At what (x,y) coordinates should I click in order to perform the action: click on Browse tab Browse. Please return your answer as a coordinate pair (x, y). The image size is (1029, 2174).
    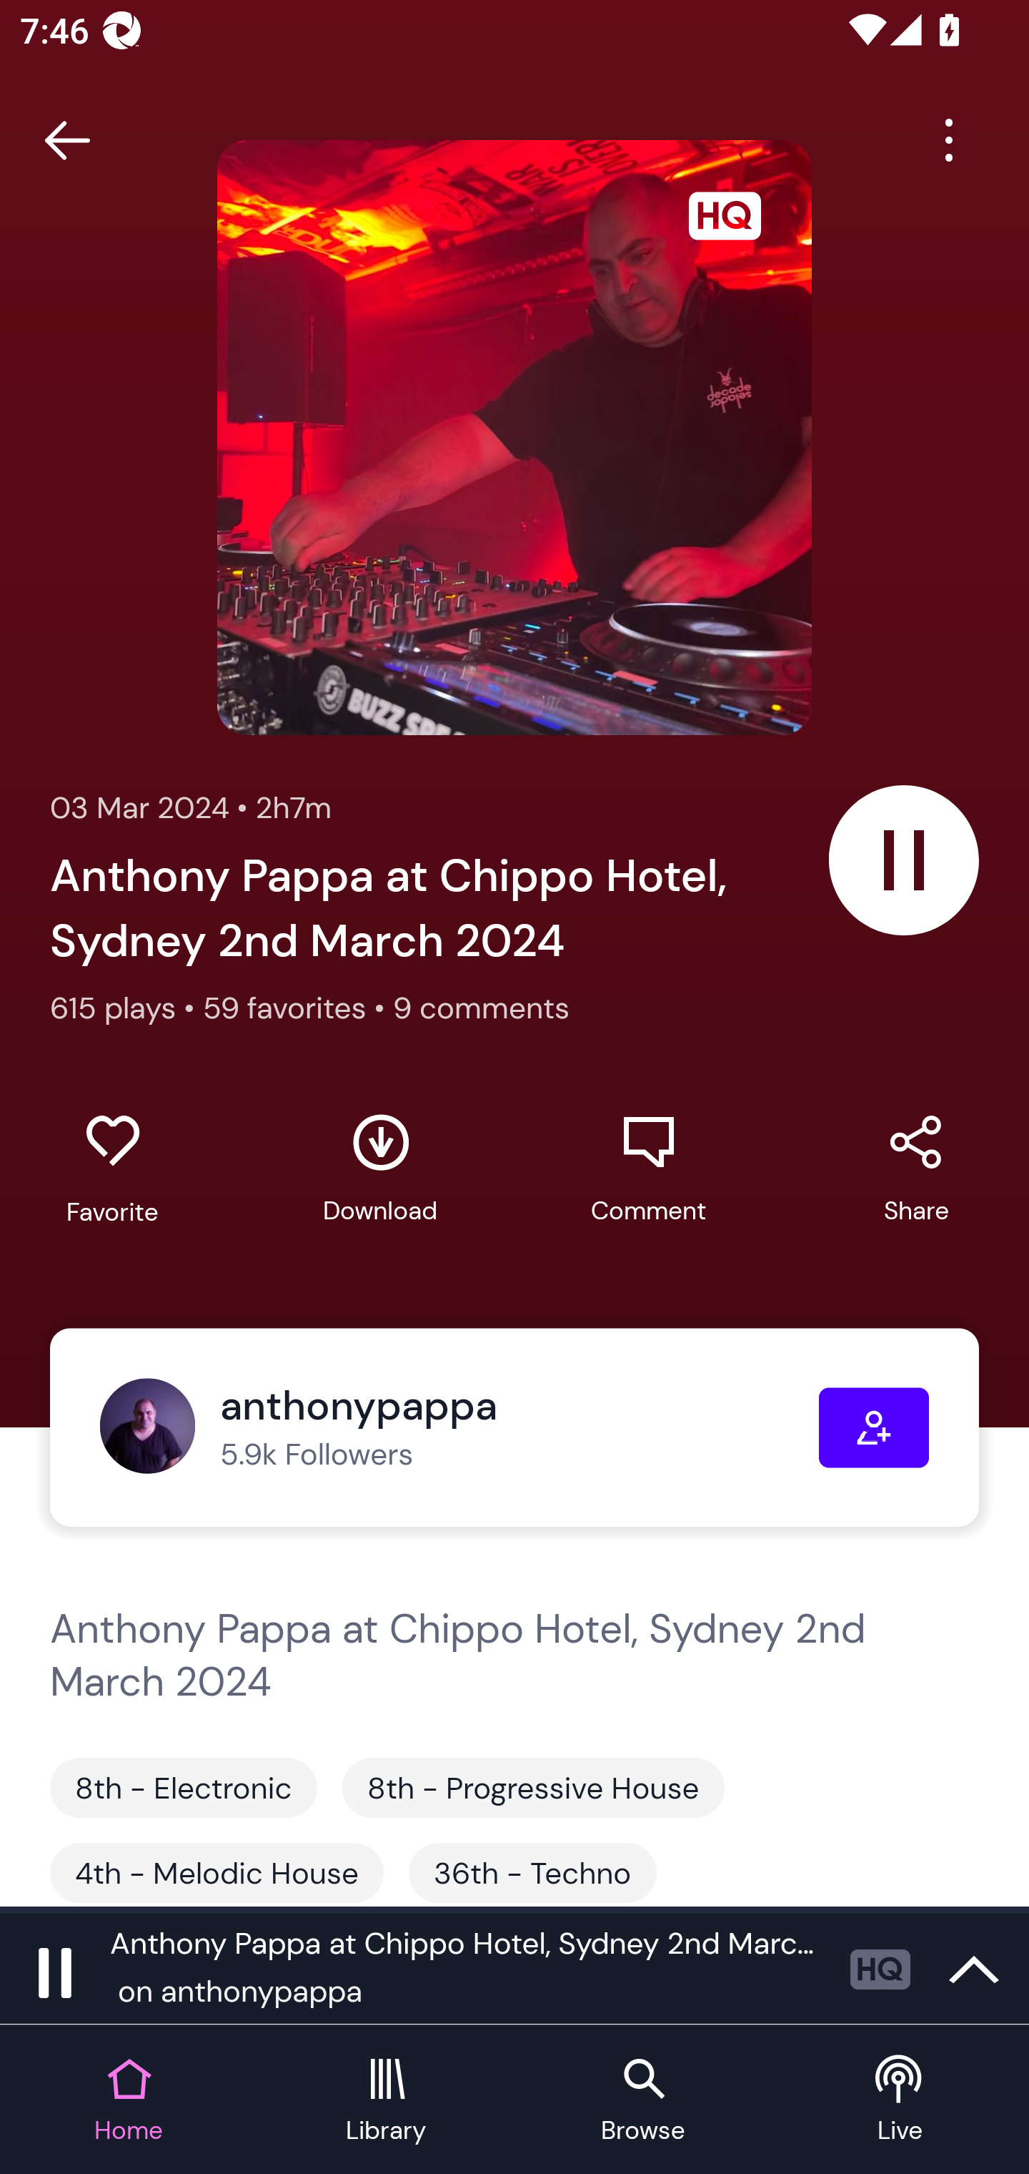
    Looking at the image, I should click on (643, 2101).